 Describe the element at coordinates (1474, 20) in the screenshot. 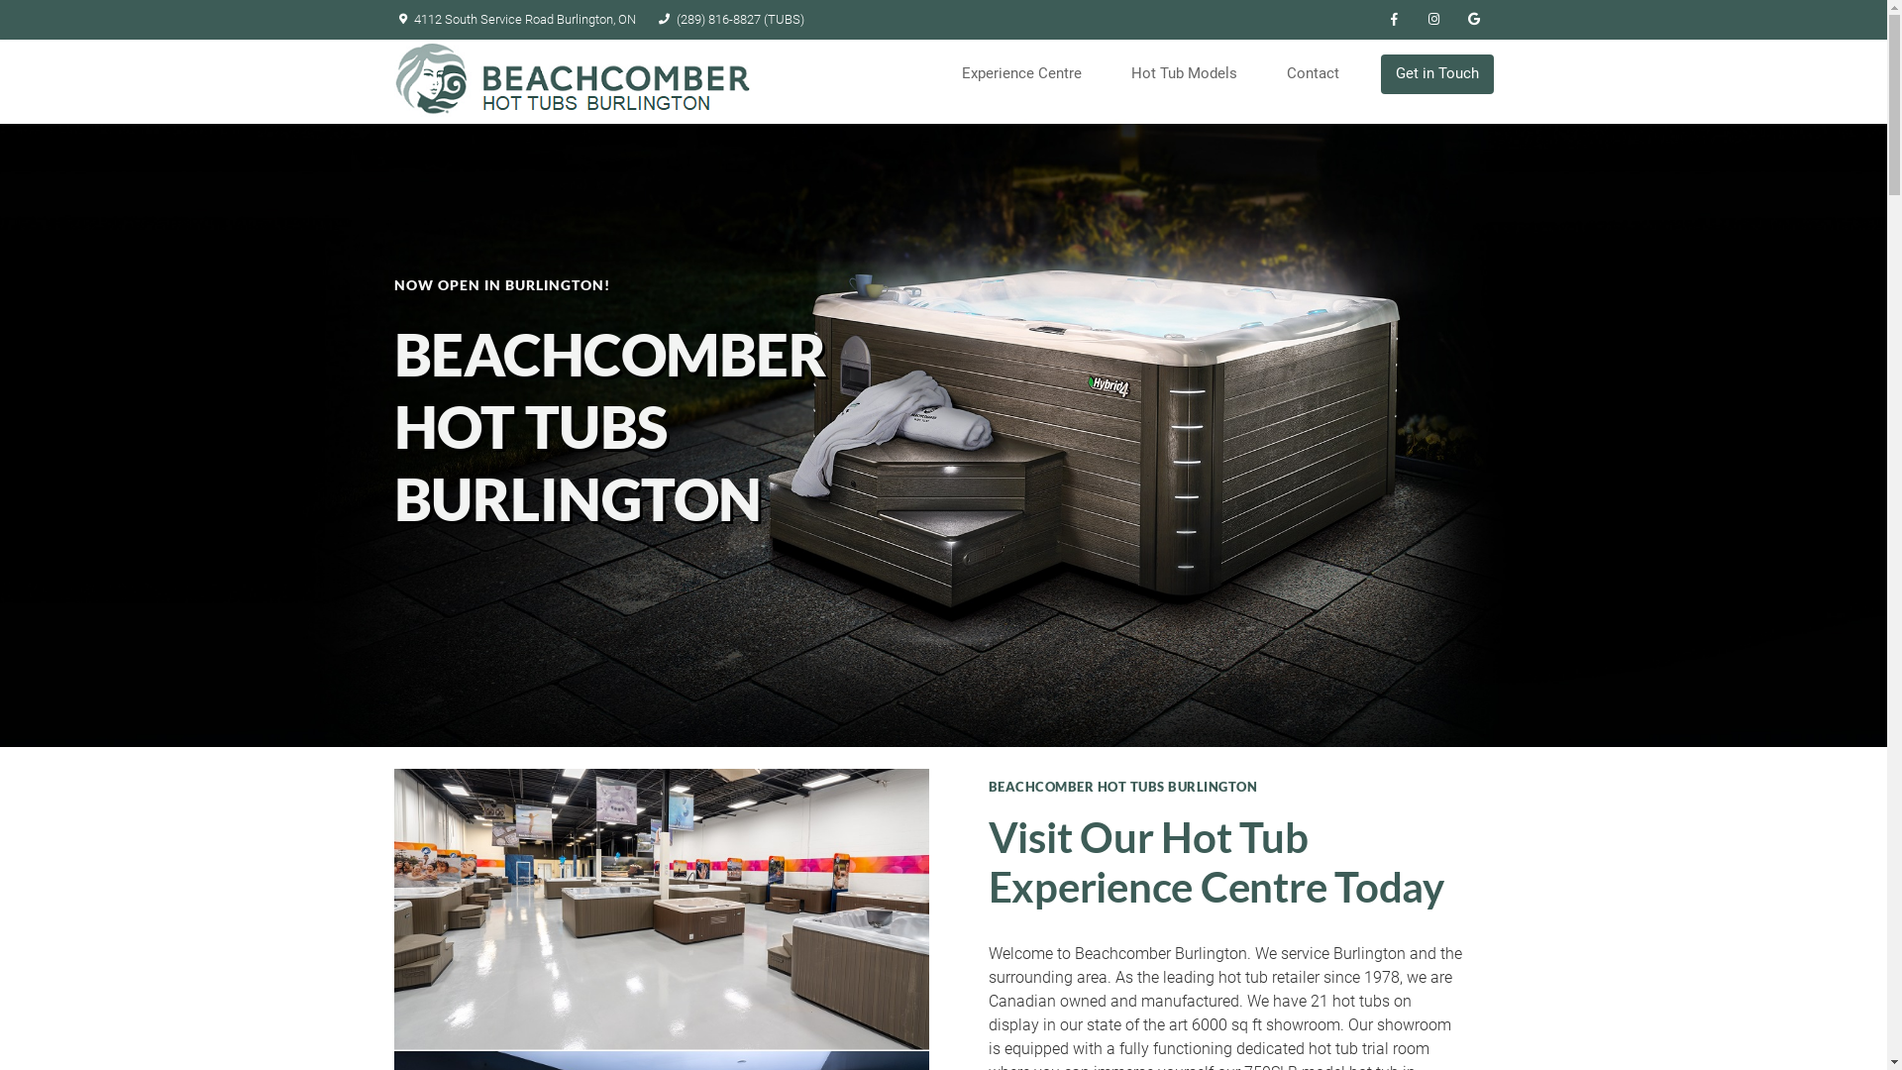

I see `Google Maps` at that location.